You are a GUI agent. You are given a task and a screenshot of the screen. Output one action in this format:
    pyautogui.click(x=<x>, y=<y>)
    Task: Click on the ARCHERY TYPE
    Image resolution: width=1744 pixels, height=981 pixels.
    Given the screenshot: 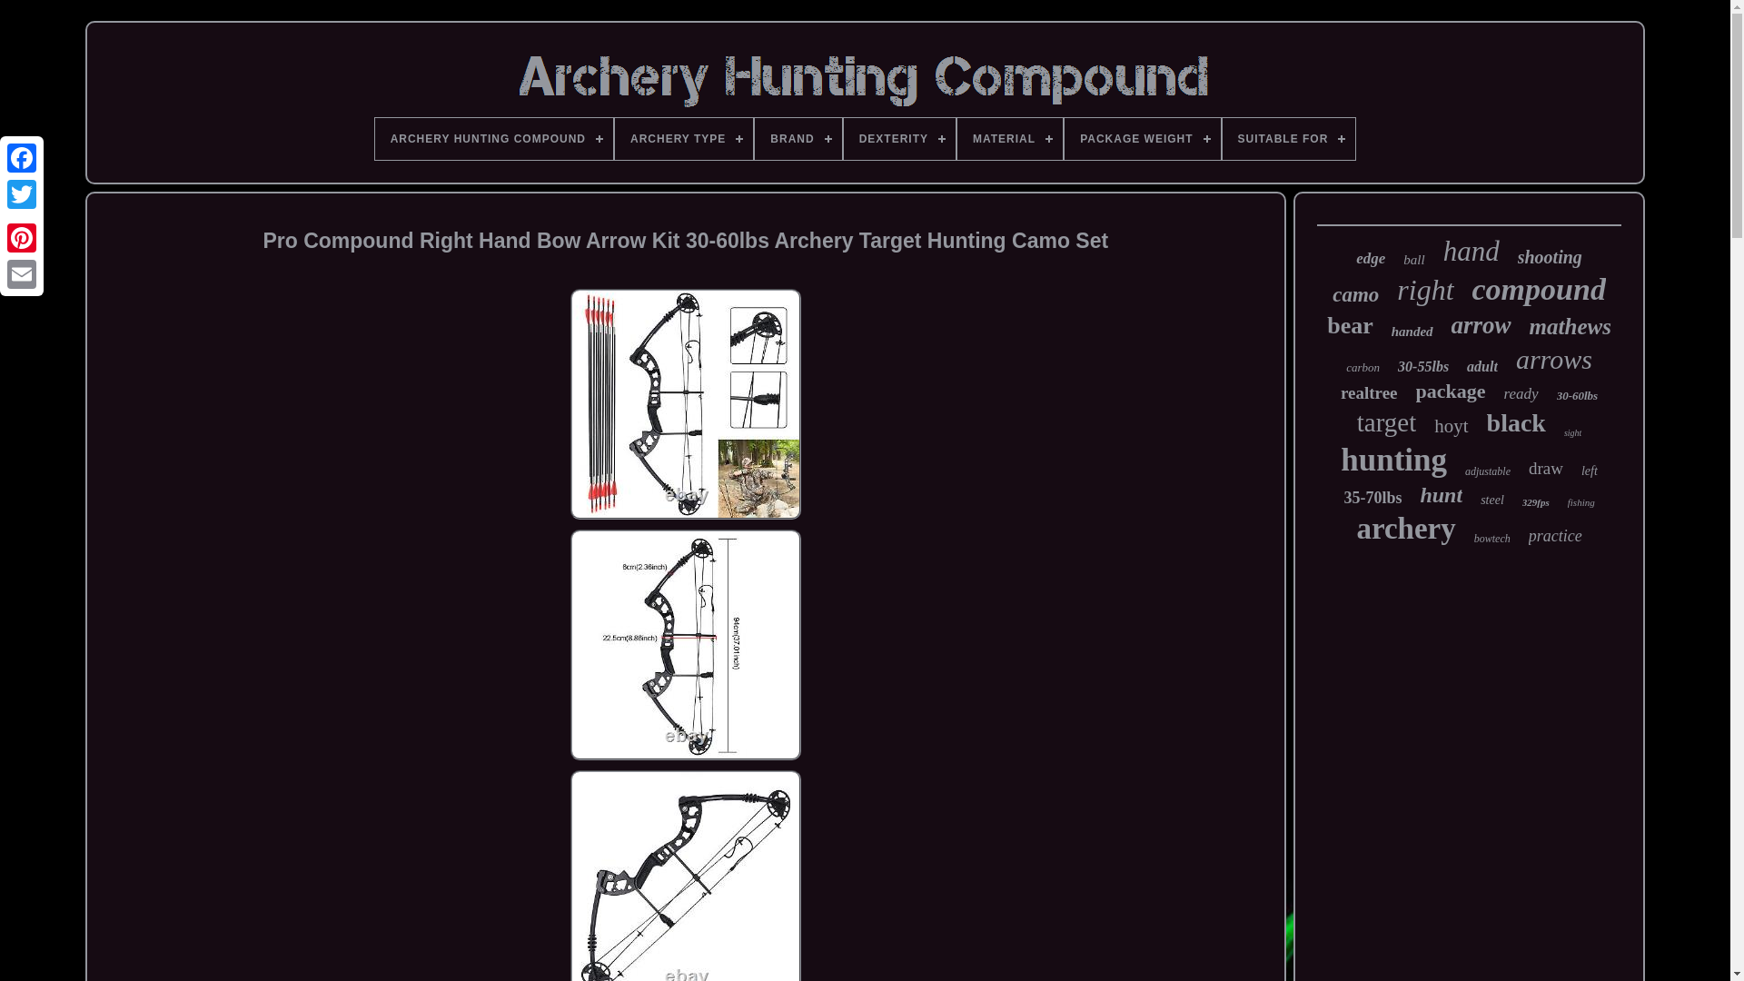 What is the action you would take?
    pyautogui.click(x=684, y=138)
    